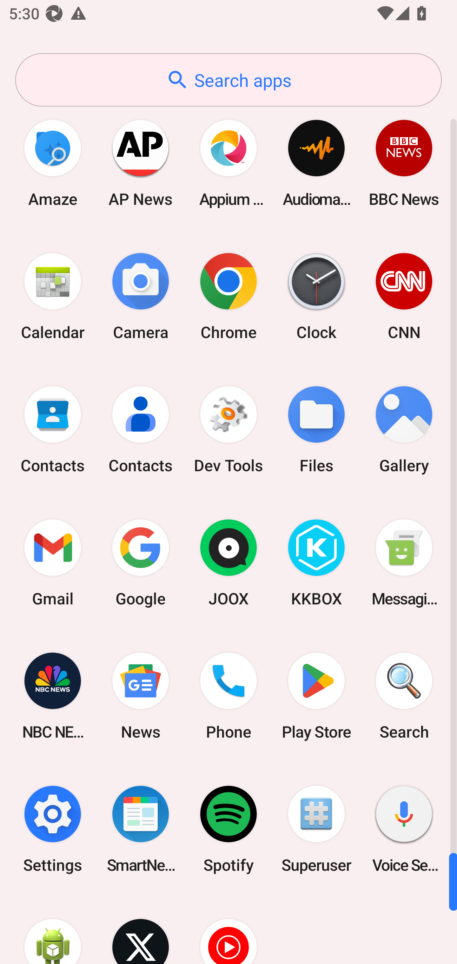 The height and width of the screenshot is (964, 457). Describe the element at coordinates (141, 930) in the screenshot. I see `X` at that location.